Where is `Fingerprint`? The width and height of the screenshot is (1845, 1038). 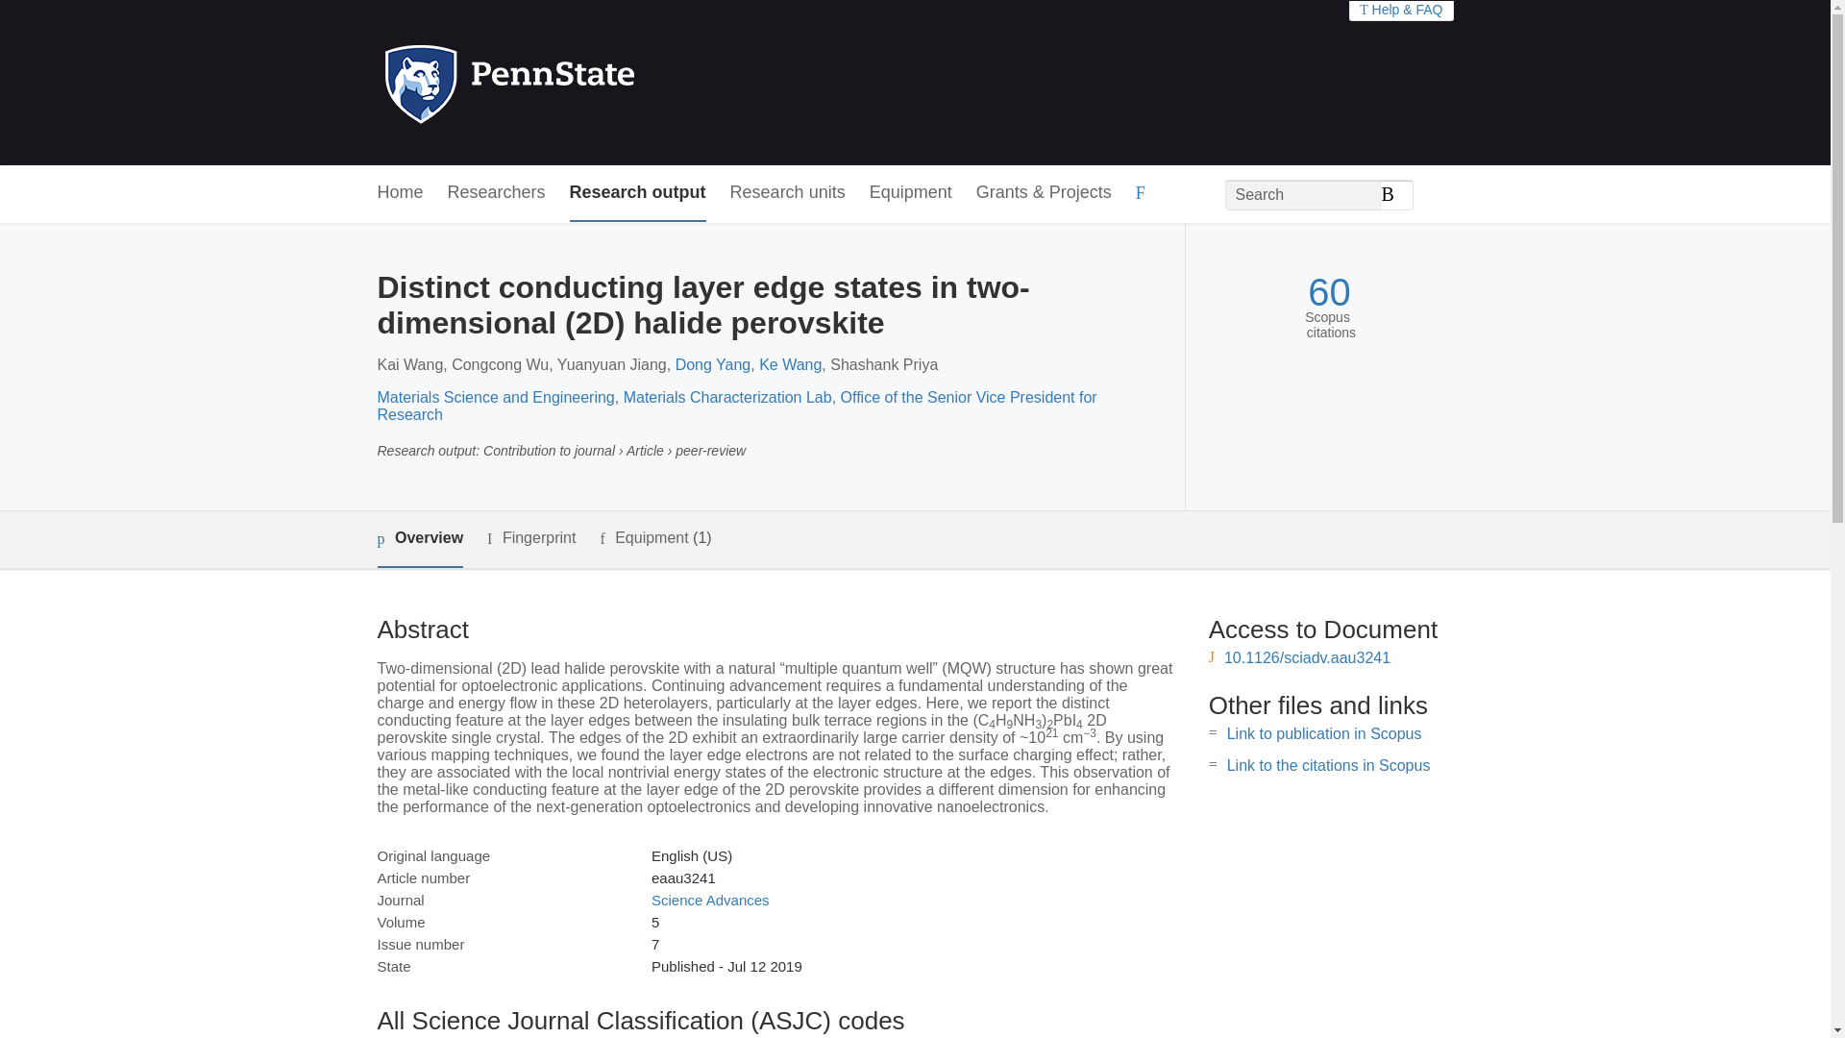 Fingerprint is located at coordinates (530, 538).